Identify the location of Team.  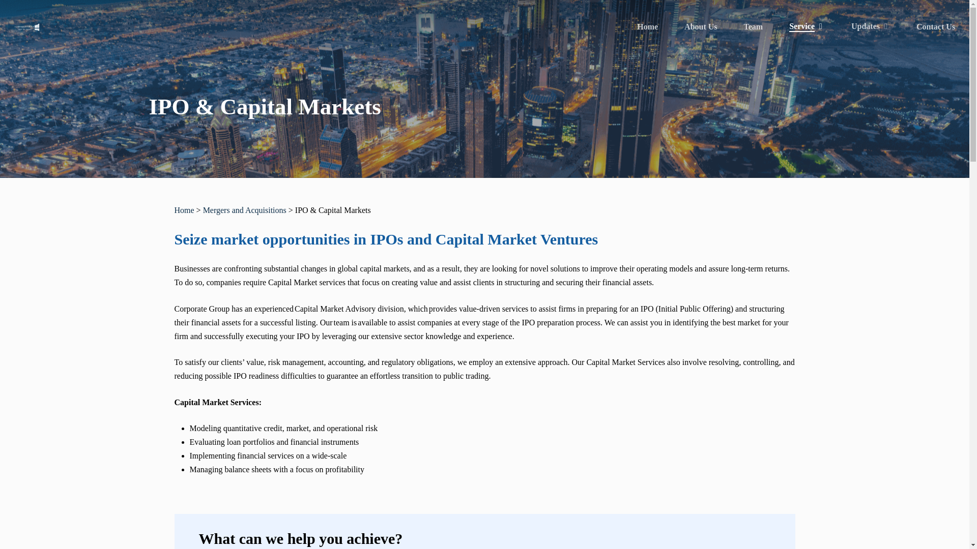
(753, 26).